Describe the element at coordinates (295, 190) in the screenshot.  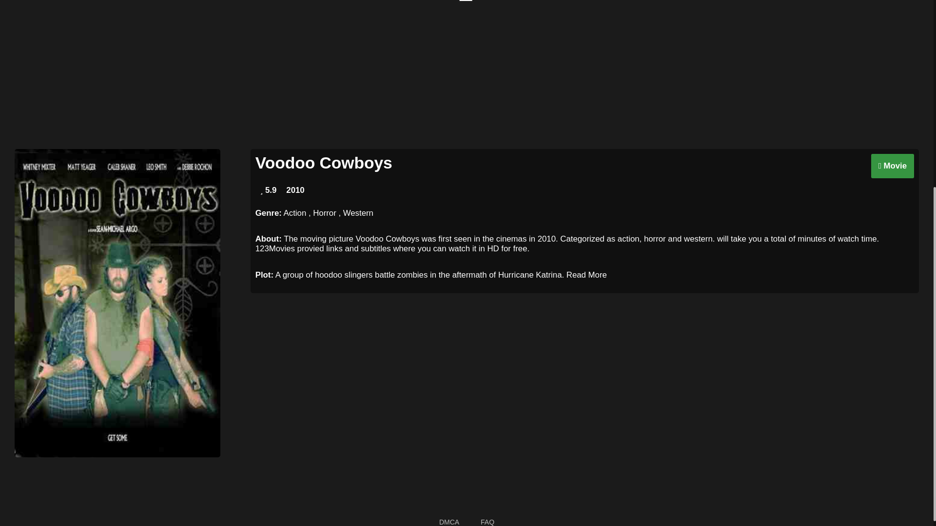
I see `Release date` at that location.